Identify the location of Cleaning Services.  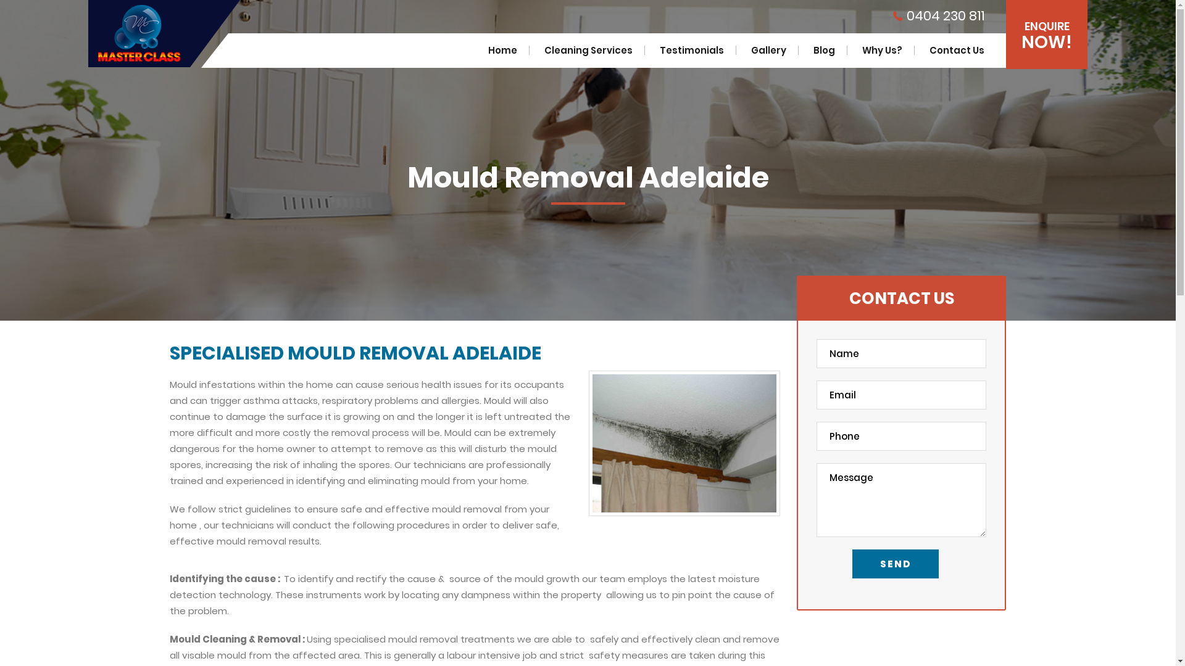
(589, 51).